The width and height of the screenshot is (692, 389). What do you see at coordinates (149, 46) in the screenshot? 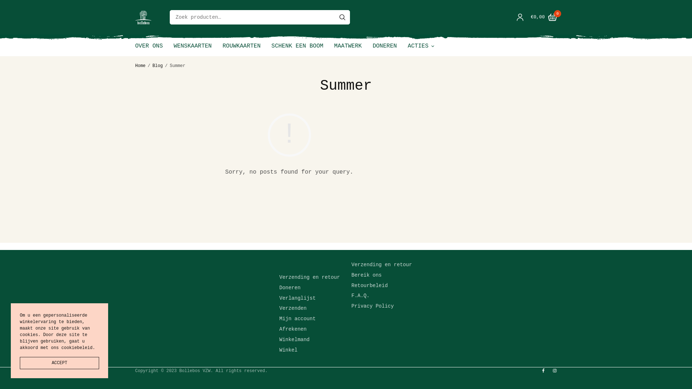
I see `OVER ONS` at bounding box center [149, 46].